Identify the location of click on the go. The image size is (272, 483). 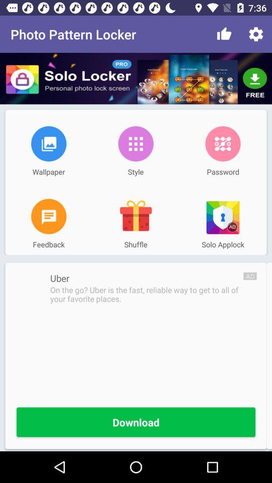
(147, 294).